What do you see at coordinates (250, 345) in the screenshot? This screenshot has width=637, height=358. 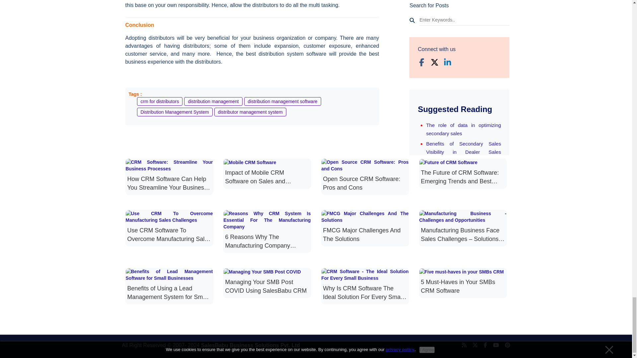 I see `SalesBabu Business Solutions Pvt. Ltd.` at bounding box center [250, 345].